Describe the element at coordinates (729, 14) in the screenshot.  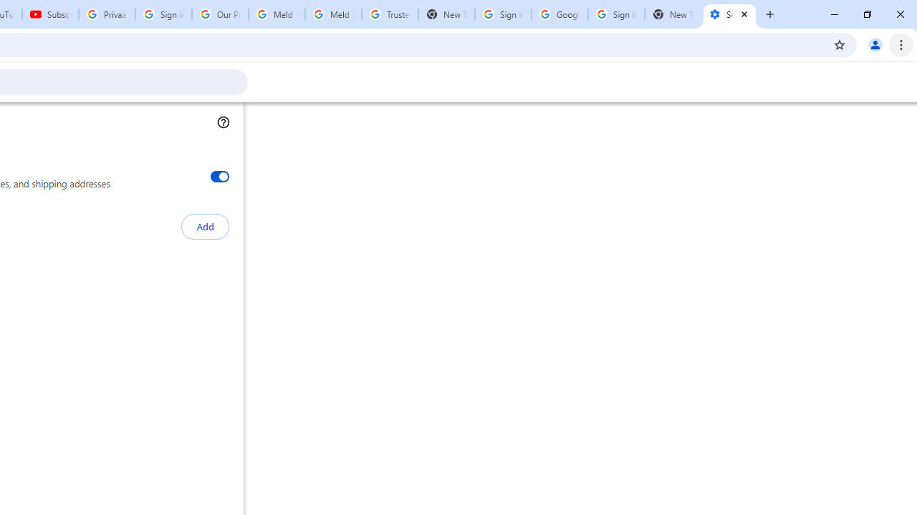
I see `Settings - Addresses and more` at that location.